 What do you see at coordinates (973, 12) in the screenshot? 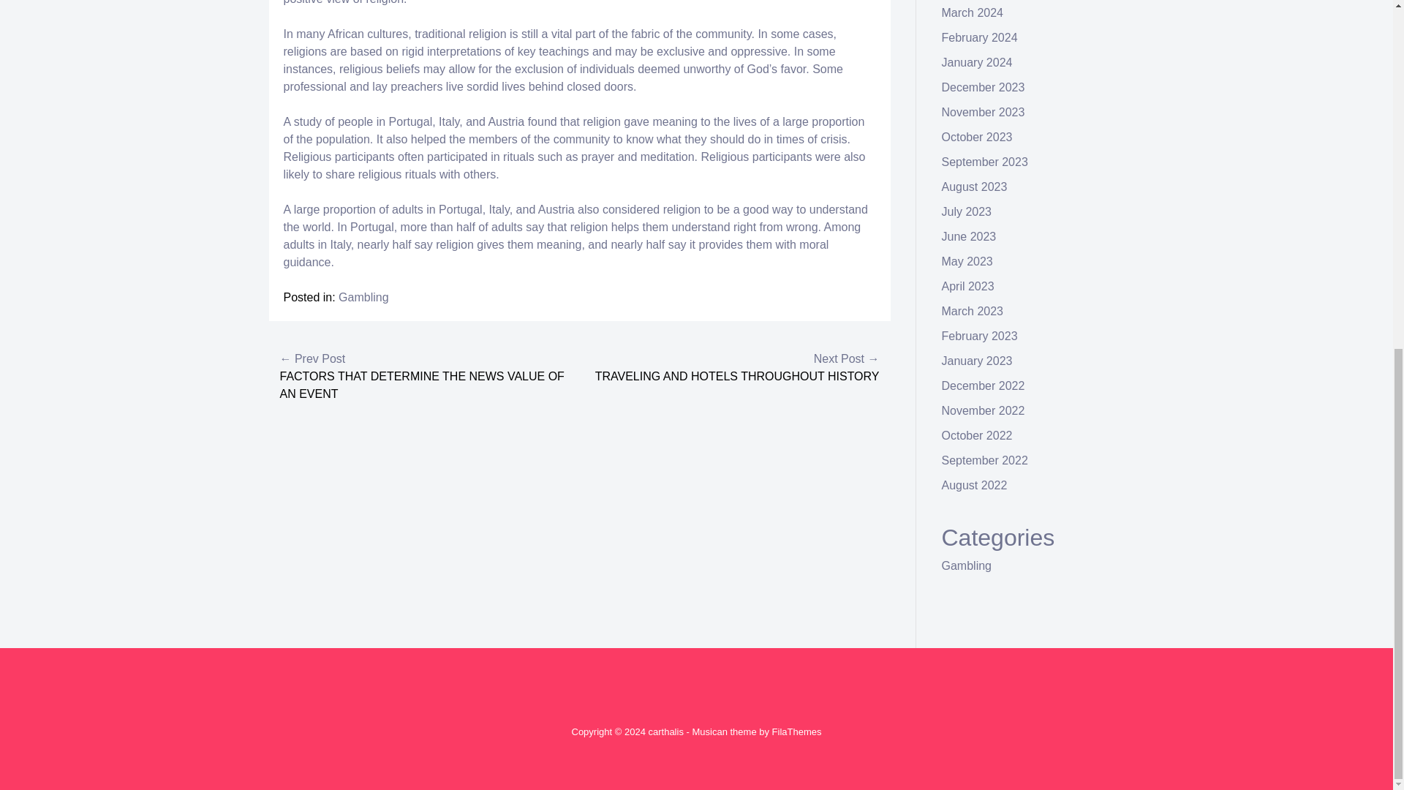
I see `March 2024` at bounding box center [973, 12].